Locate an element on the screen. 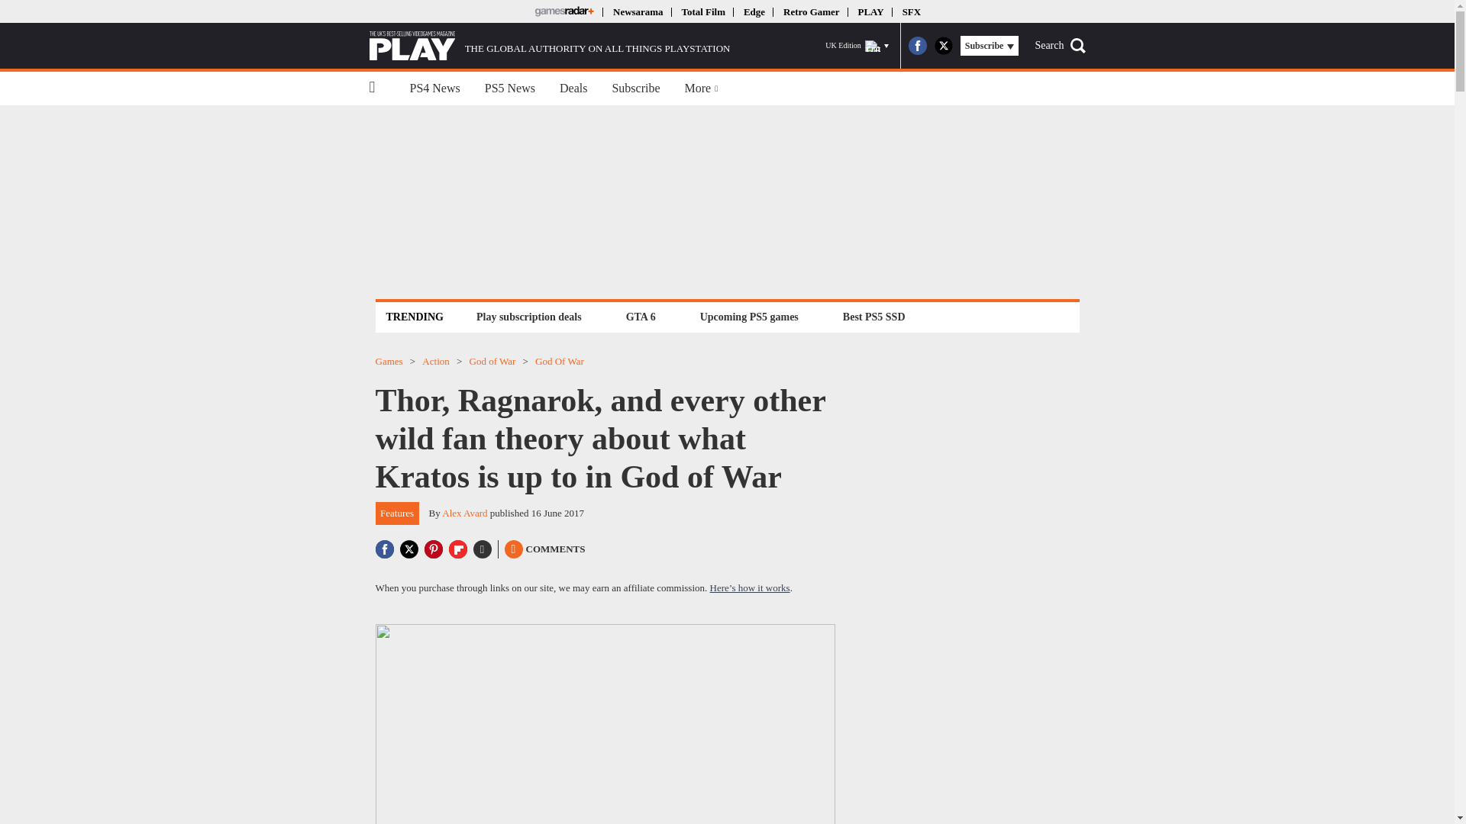 Image resolution: width=1466 pixels, height=824 pixels. Retro Gamer is located at coordinates (811, 11).